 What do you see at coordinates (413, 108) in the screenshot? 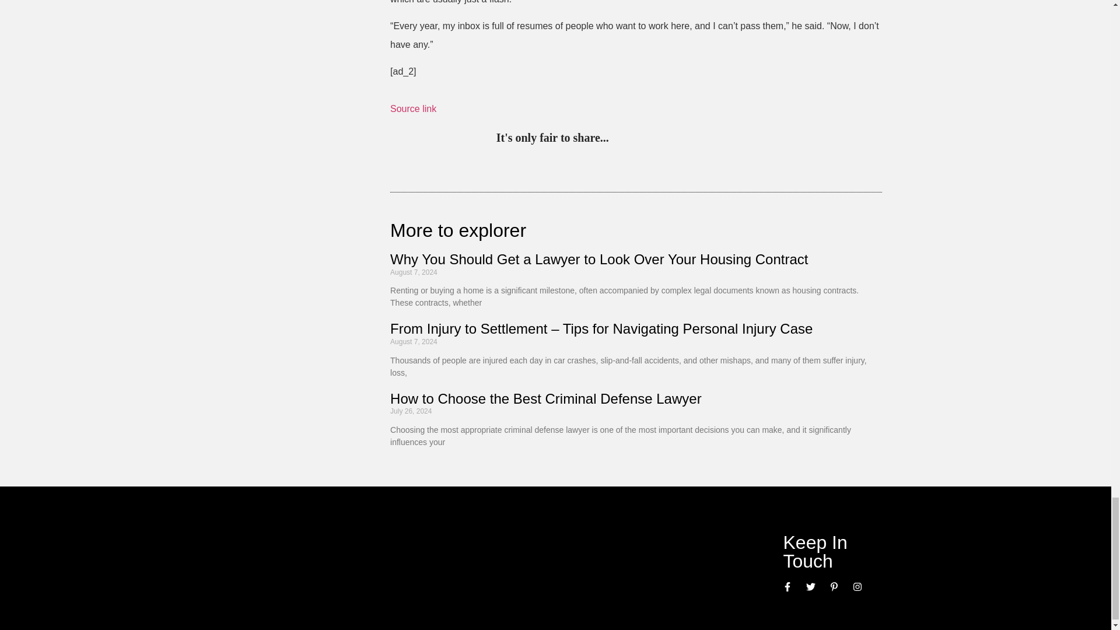
I see `Source link` at bounding box center [413, 108].